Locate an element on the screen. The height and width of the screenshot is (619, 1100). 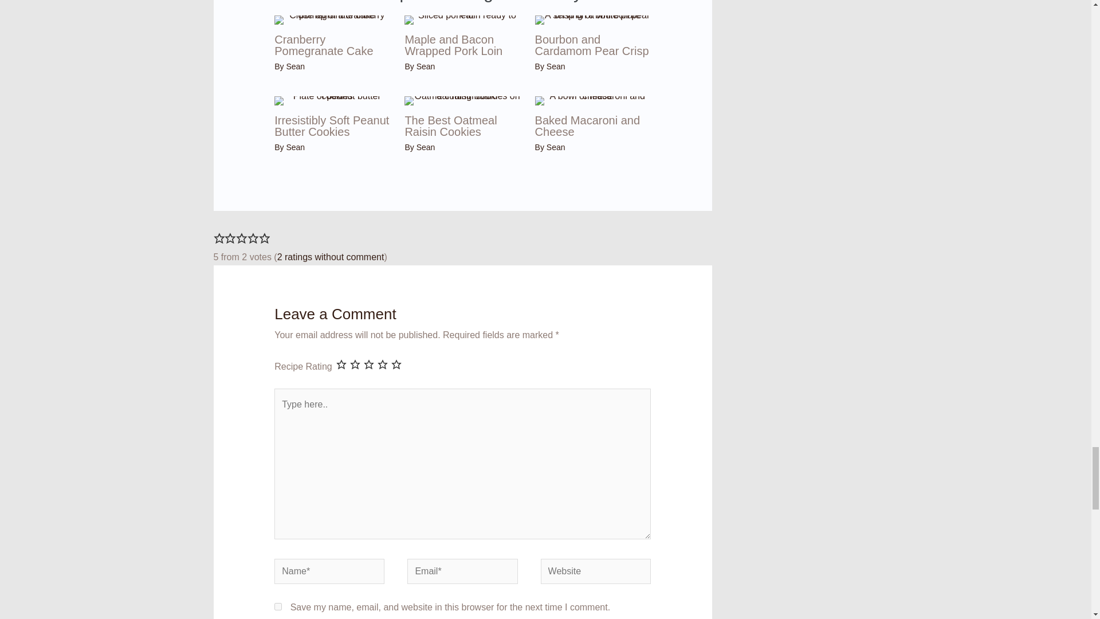
View all posts by Sean is located at coordinates (556, 147).